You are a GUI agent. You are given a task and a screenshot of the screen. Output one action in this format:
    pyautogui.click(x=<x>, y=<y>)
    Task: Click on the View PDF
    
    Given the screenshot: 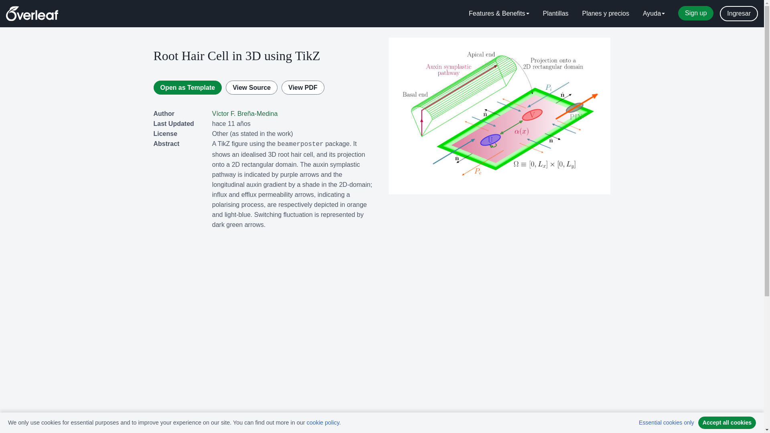 What is the action you would take?
    pyautogui.click(x=303, y=87)
    